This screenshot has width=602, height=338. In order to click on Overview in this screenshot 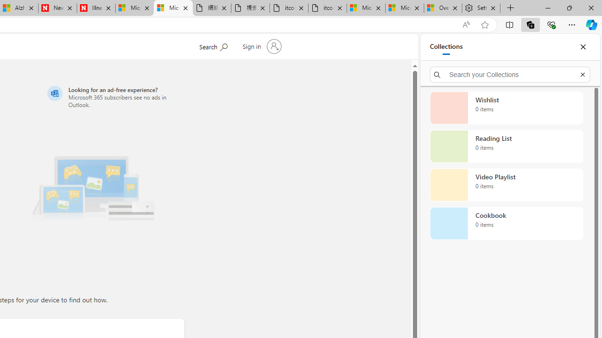, I will do `click(443, 8)`.